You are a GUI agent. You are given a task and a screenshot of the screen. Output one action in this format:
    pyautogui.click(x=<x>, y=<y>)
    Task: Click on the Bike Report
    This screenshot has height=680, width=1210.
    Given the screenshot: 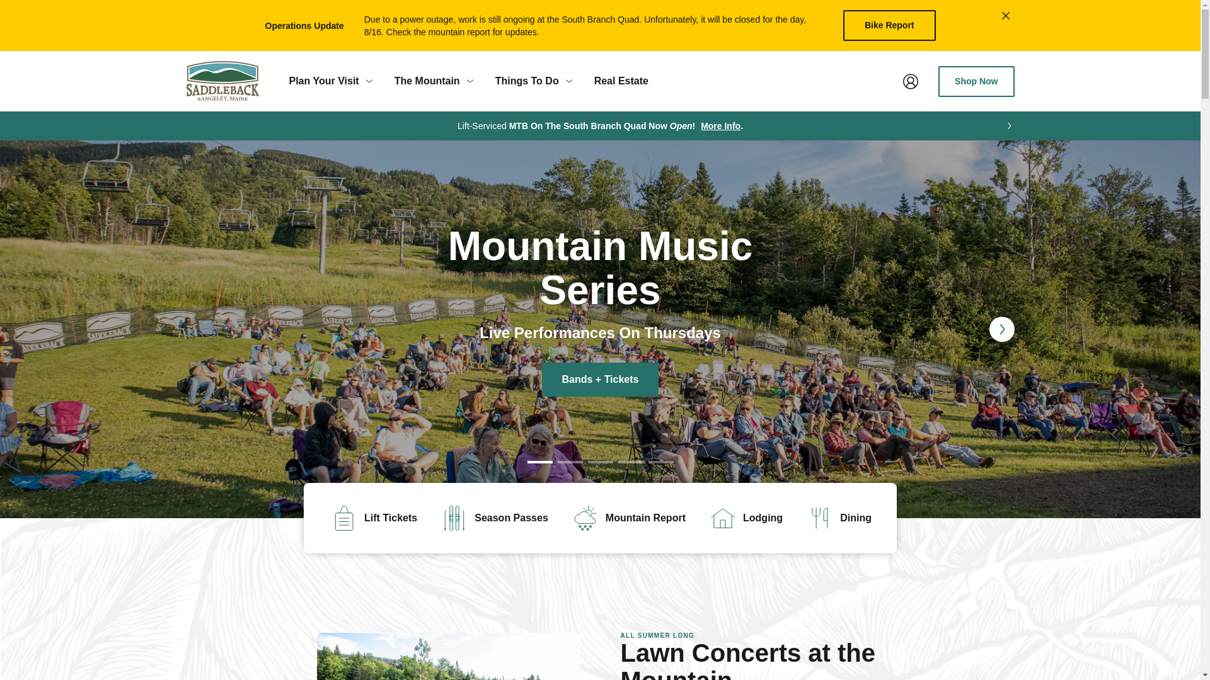 What is the action you would take?
    pyautogui.click(x=889, y=25)
    